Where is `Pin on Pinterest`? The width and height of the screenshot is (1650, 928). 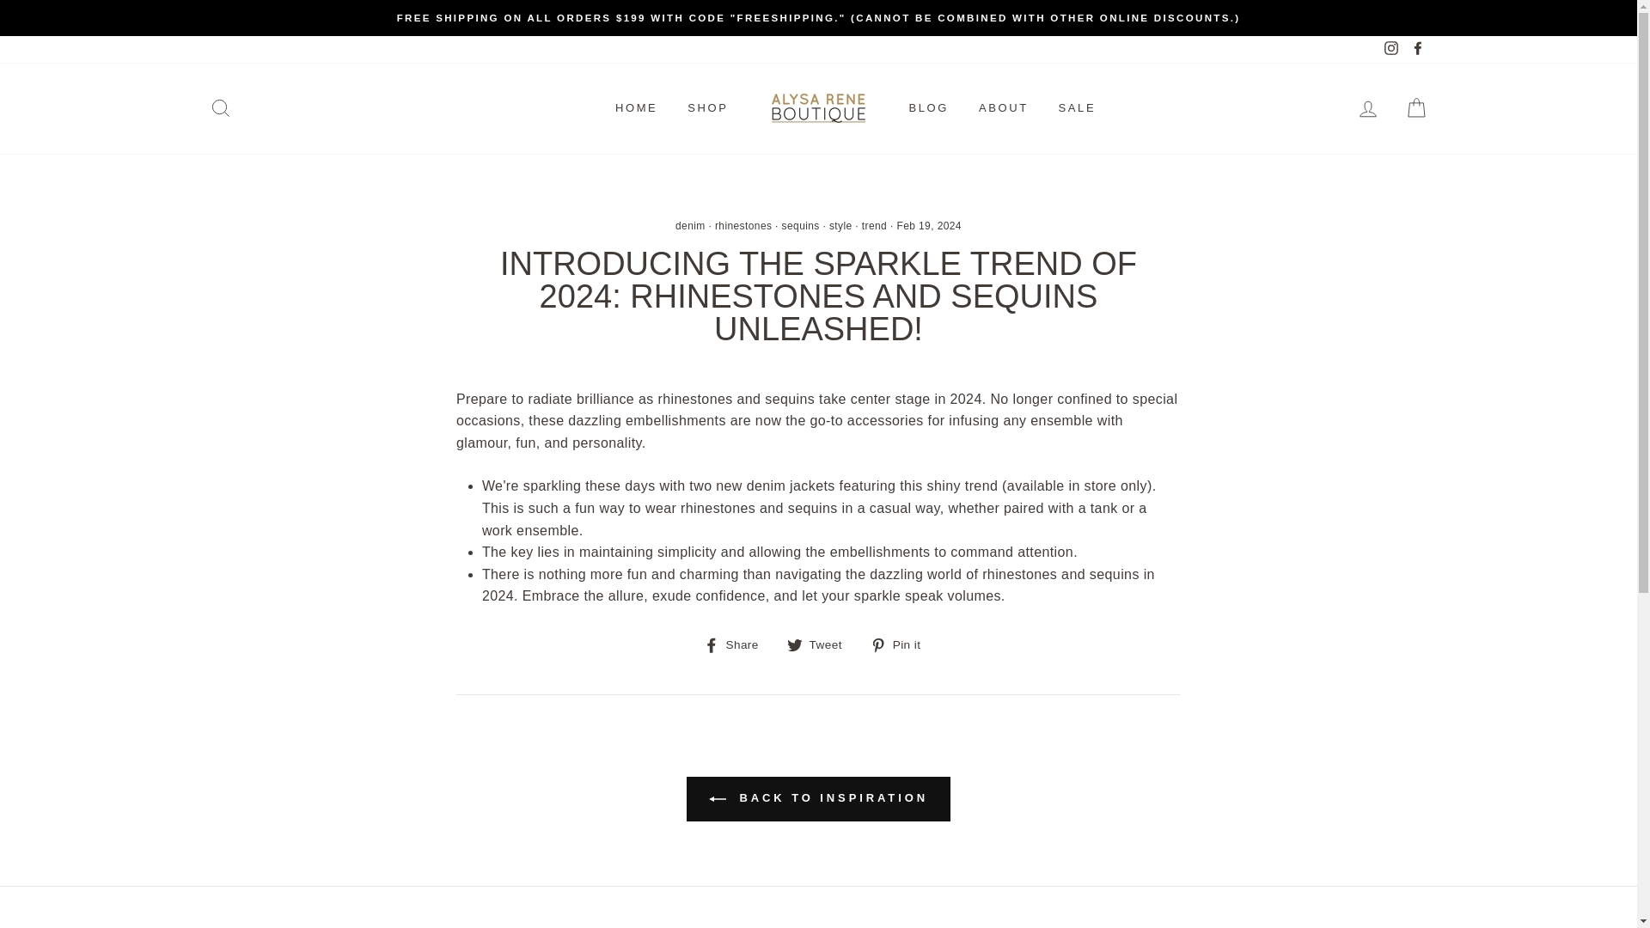
Pin on Pinterest is located at coordinates (902, 644).